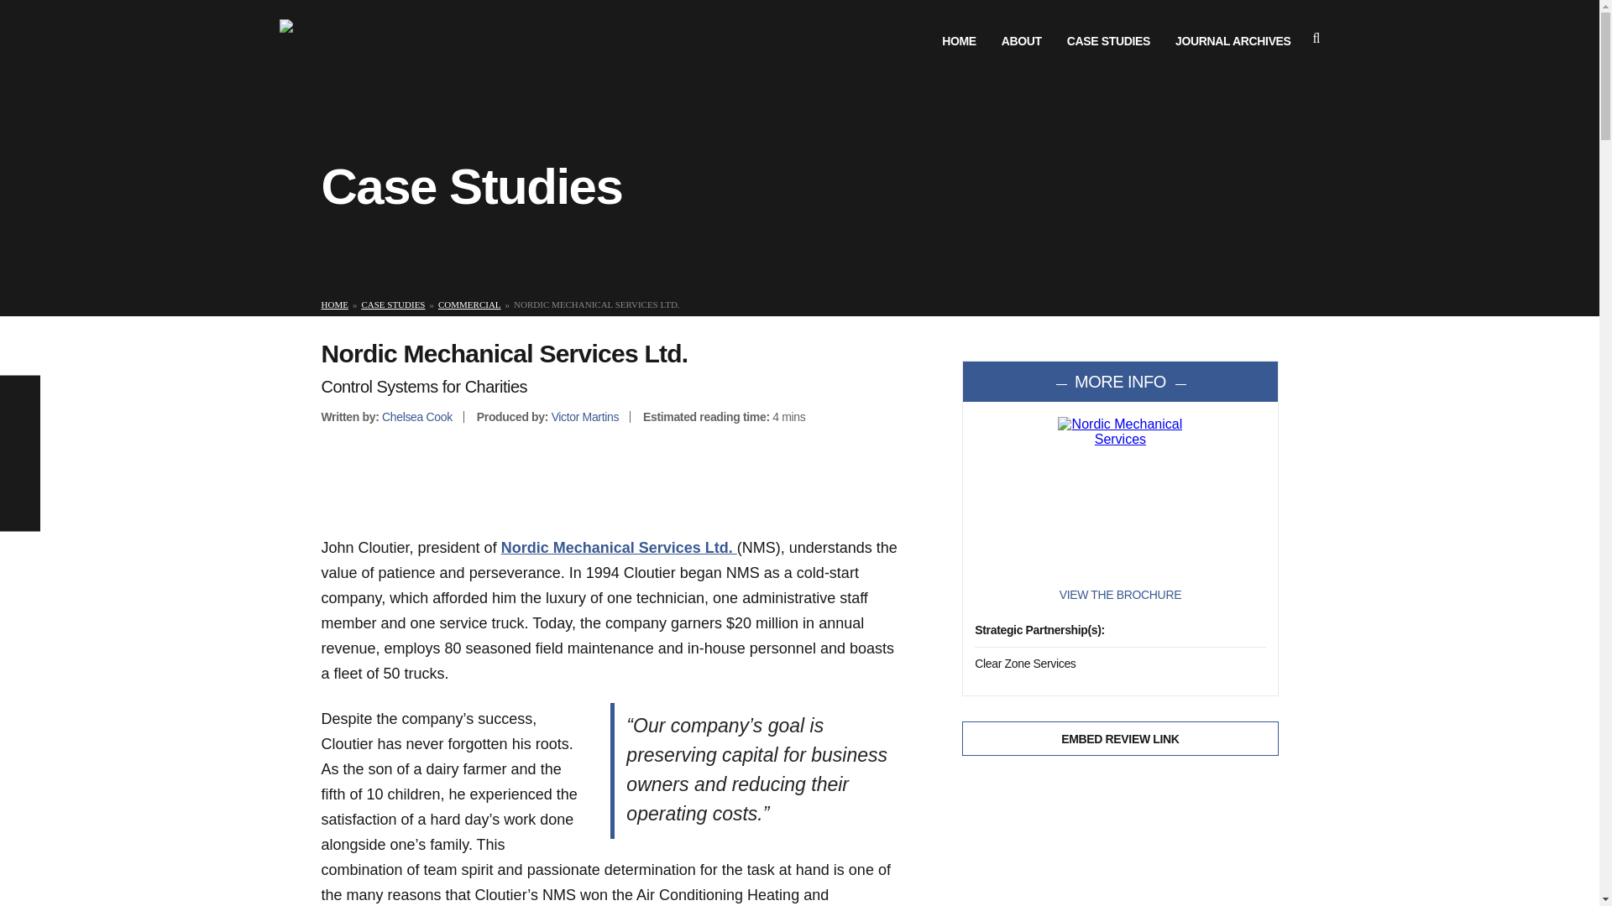  Describe the element at coordinates (470, 305) in the screenshot. I see `Go to the Commercial Category archives.` at that location.